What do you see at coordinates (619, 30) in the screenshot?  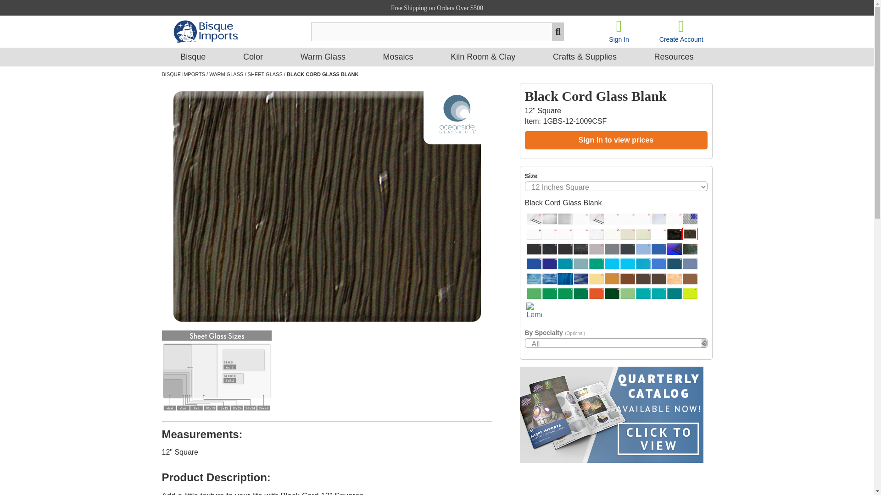 I see `Sign In` at bounding box center [619, 30].